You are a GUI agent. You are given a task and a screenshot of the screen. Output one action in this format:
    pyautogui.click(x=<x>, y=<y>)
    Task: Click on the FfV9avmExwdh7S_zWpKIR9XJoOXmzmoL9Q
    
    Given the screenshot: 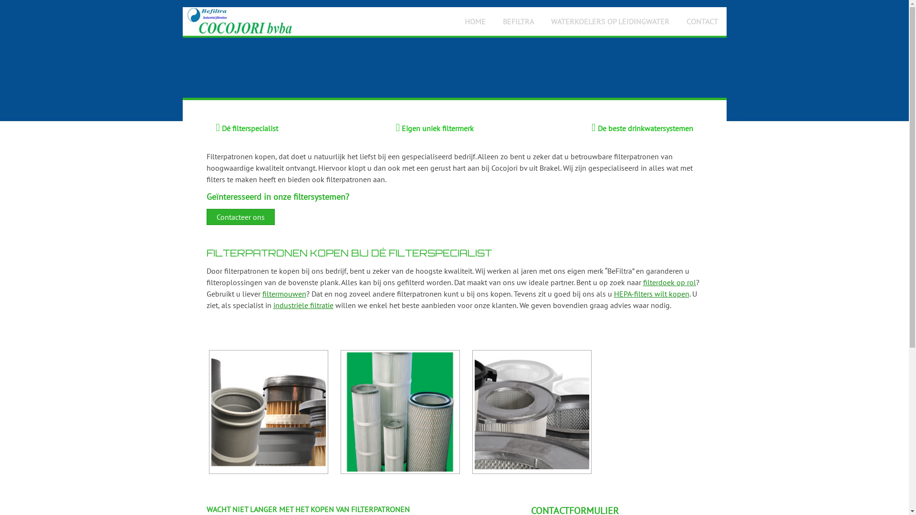 What is the action you would take?
    pyautogui.click(x=268, y=412)
    